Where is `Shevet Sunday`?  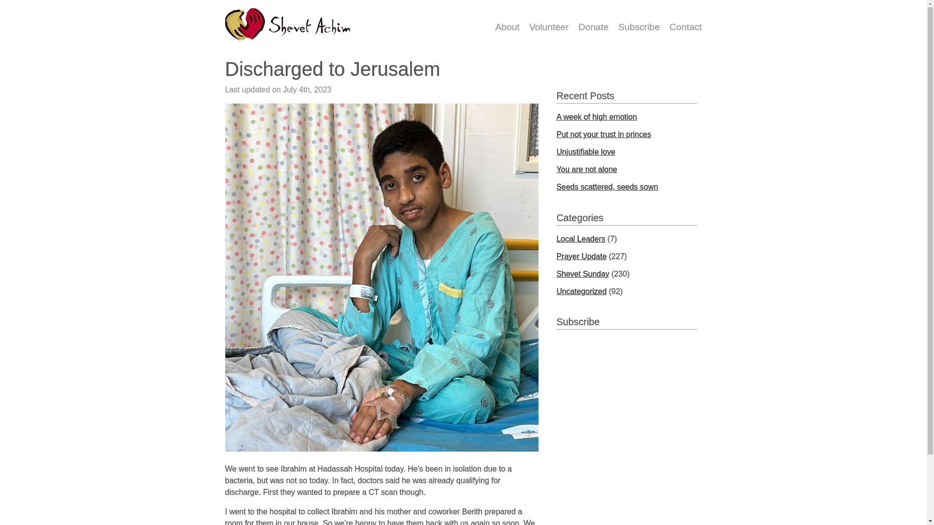 Shevet Sunday is located at coordinates (583, 274).